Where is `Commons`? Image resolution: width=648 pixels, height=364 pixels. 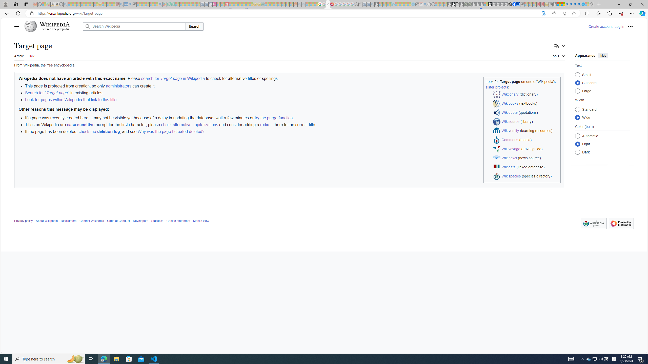 Commons is located at coordinates (510, 140).